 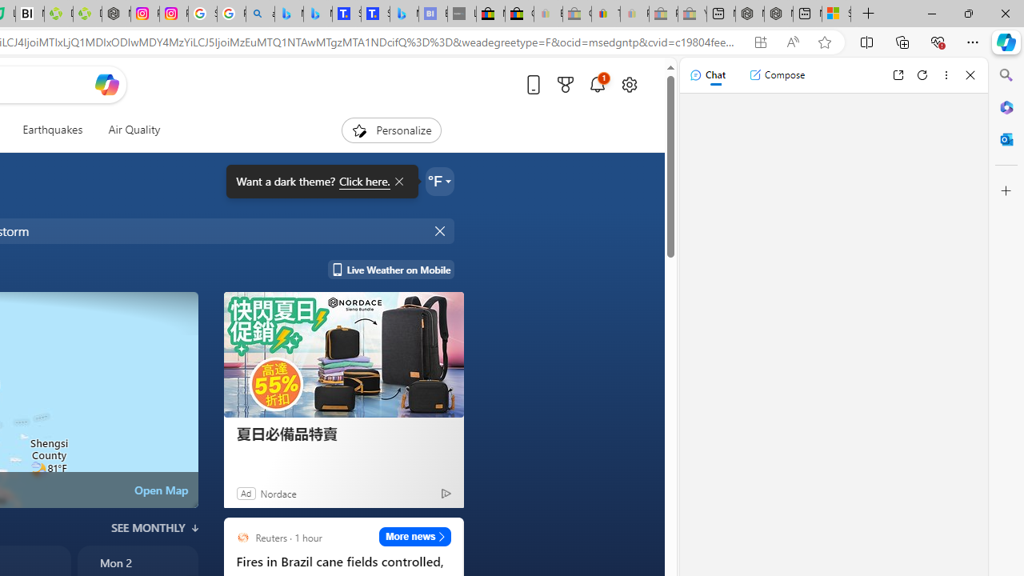 I want to click on Chat, so click(x=707, y=75).